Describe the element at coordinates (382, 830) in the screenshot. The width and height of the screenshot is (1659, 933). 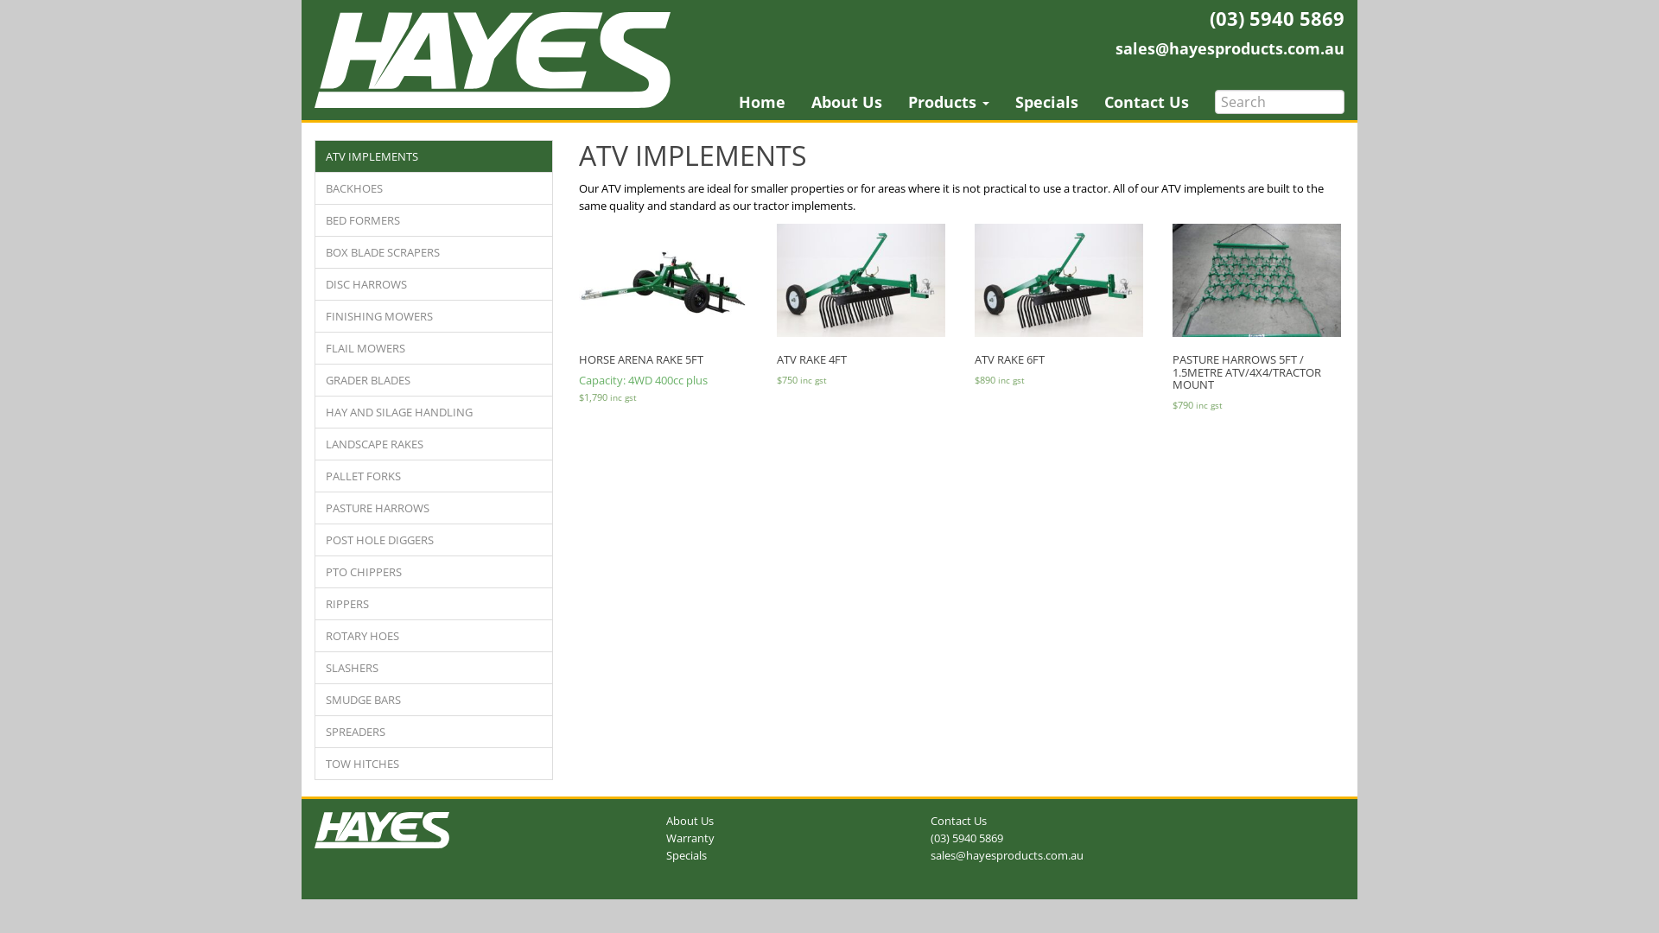
I see `Hayes Products` at that location.